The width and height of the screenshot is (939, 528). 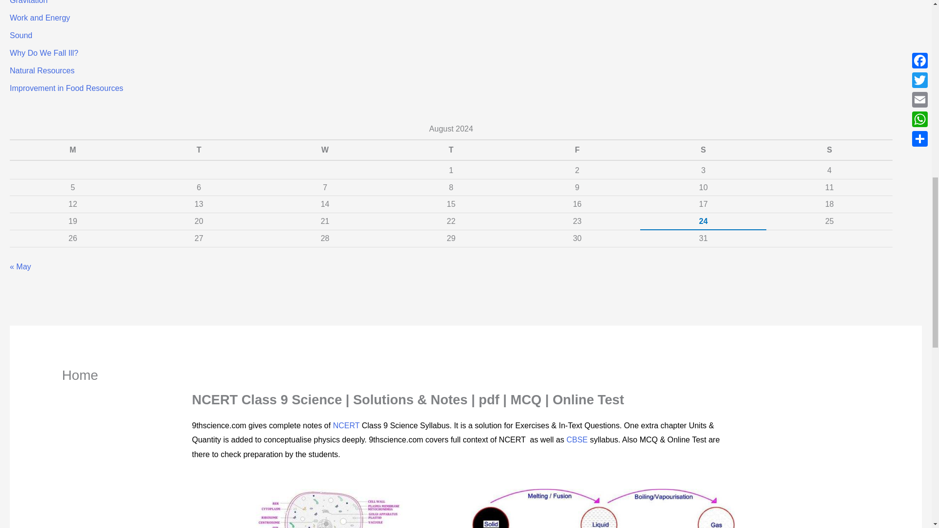 I want to click on Thursday, so click(x=451, y=150).